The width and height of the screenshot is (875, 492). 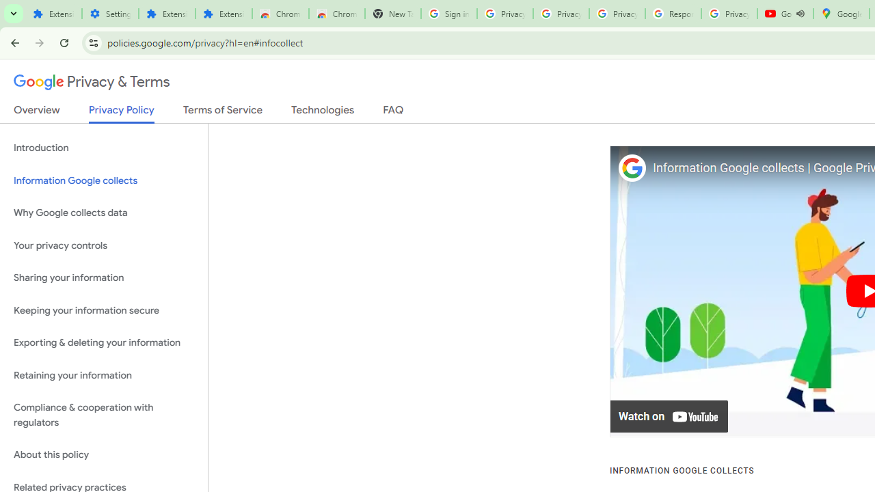 I want to click on Why Google collects data, so click(x=104, y=213).